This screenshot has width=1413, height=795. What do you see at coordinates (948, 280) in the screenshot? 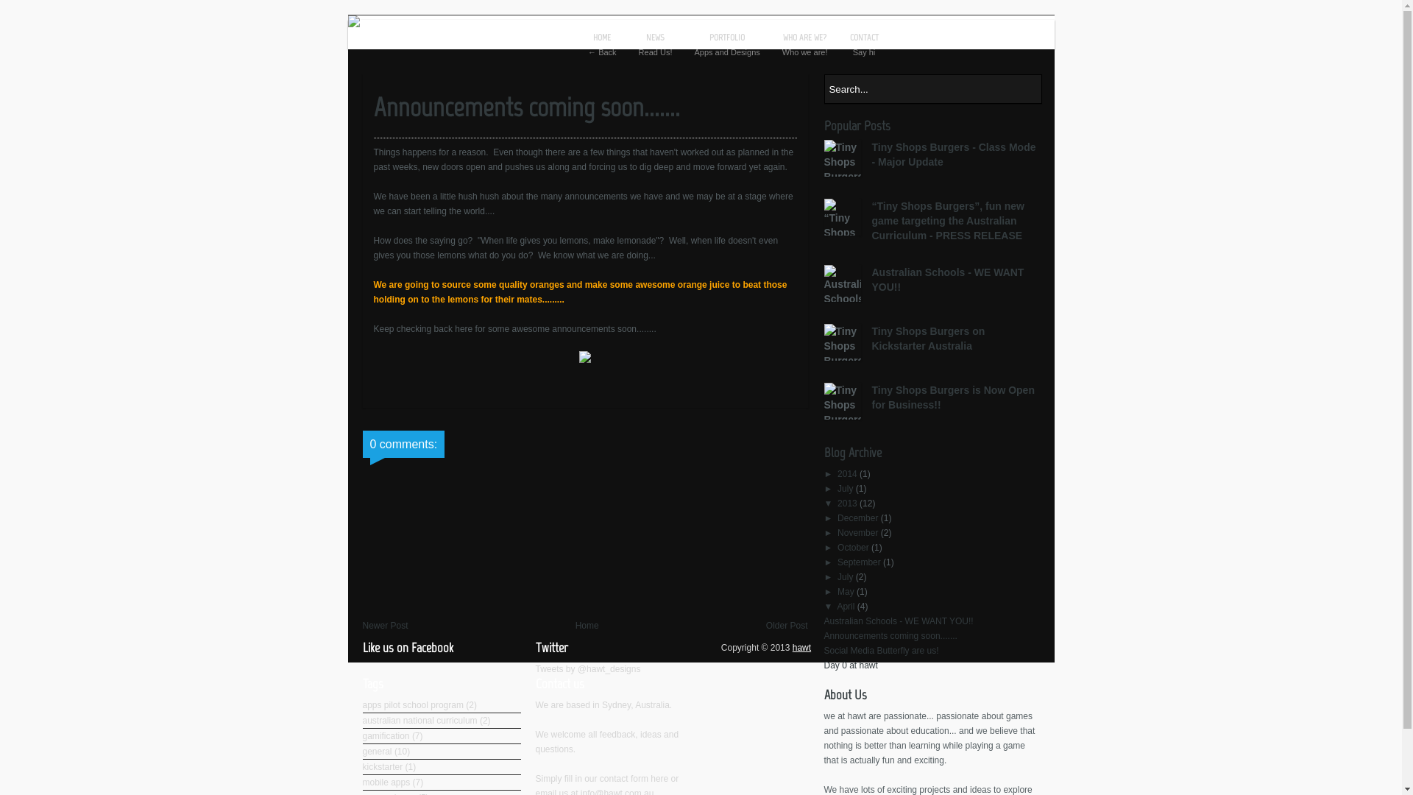
I see `Australian Schools - WE WANT YOU!!` at bounding box center [948, 280].